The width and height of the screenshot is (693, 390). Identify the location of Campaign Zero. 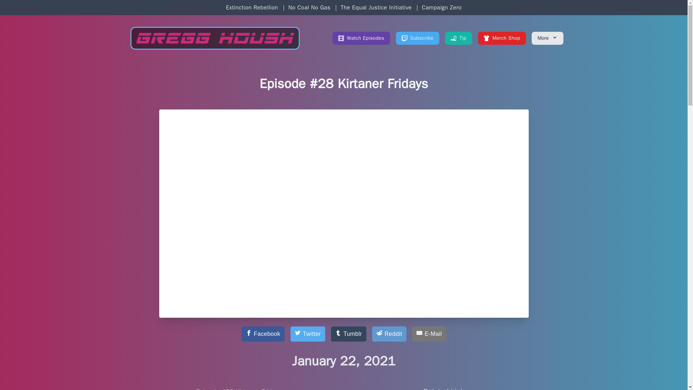
(442, 7).